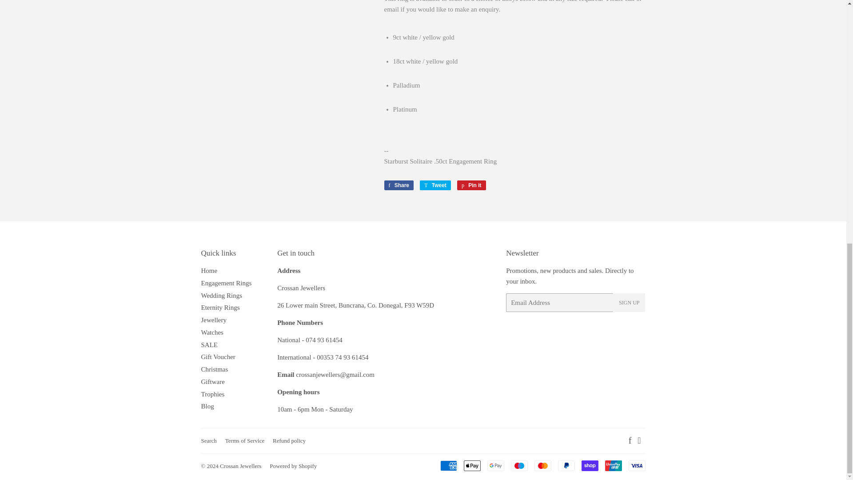 The height and width of the screenshot is (480, 853). Describe the element at coordinates (566, 465) in the screenshot. I see `PayPal` at that location.